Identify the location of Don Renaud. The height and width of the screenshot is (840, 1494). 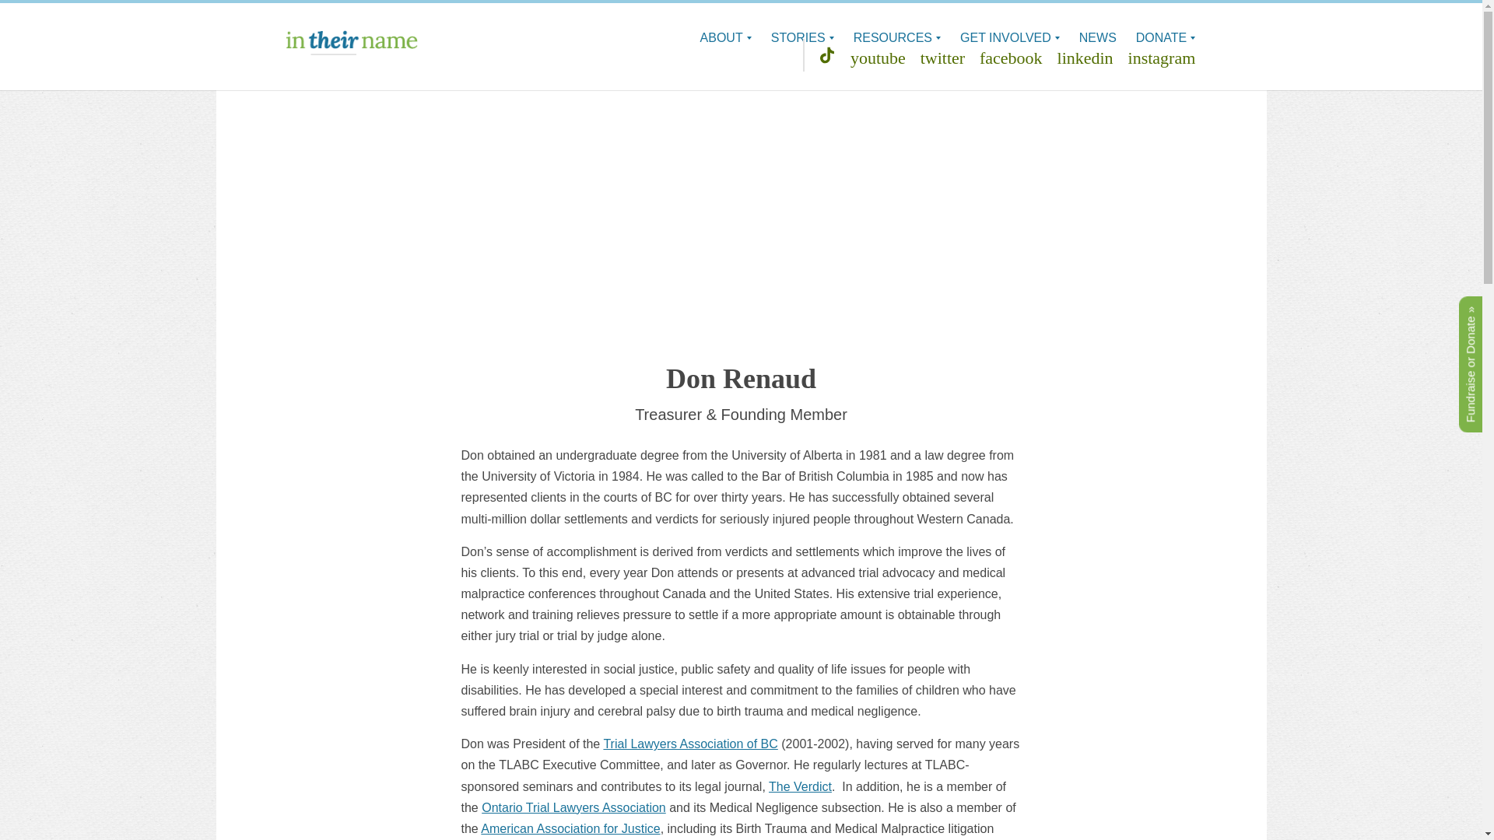
(741, 238).